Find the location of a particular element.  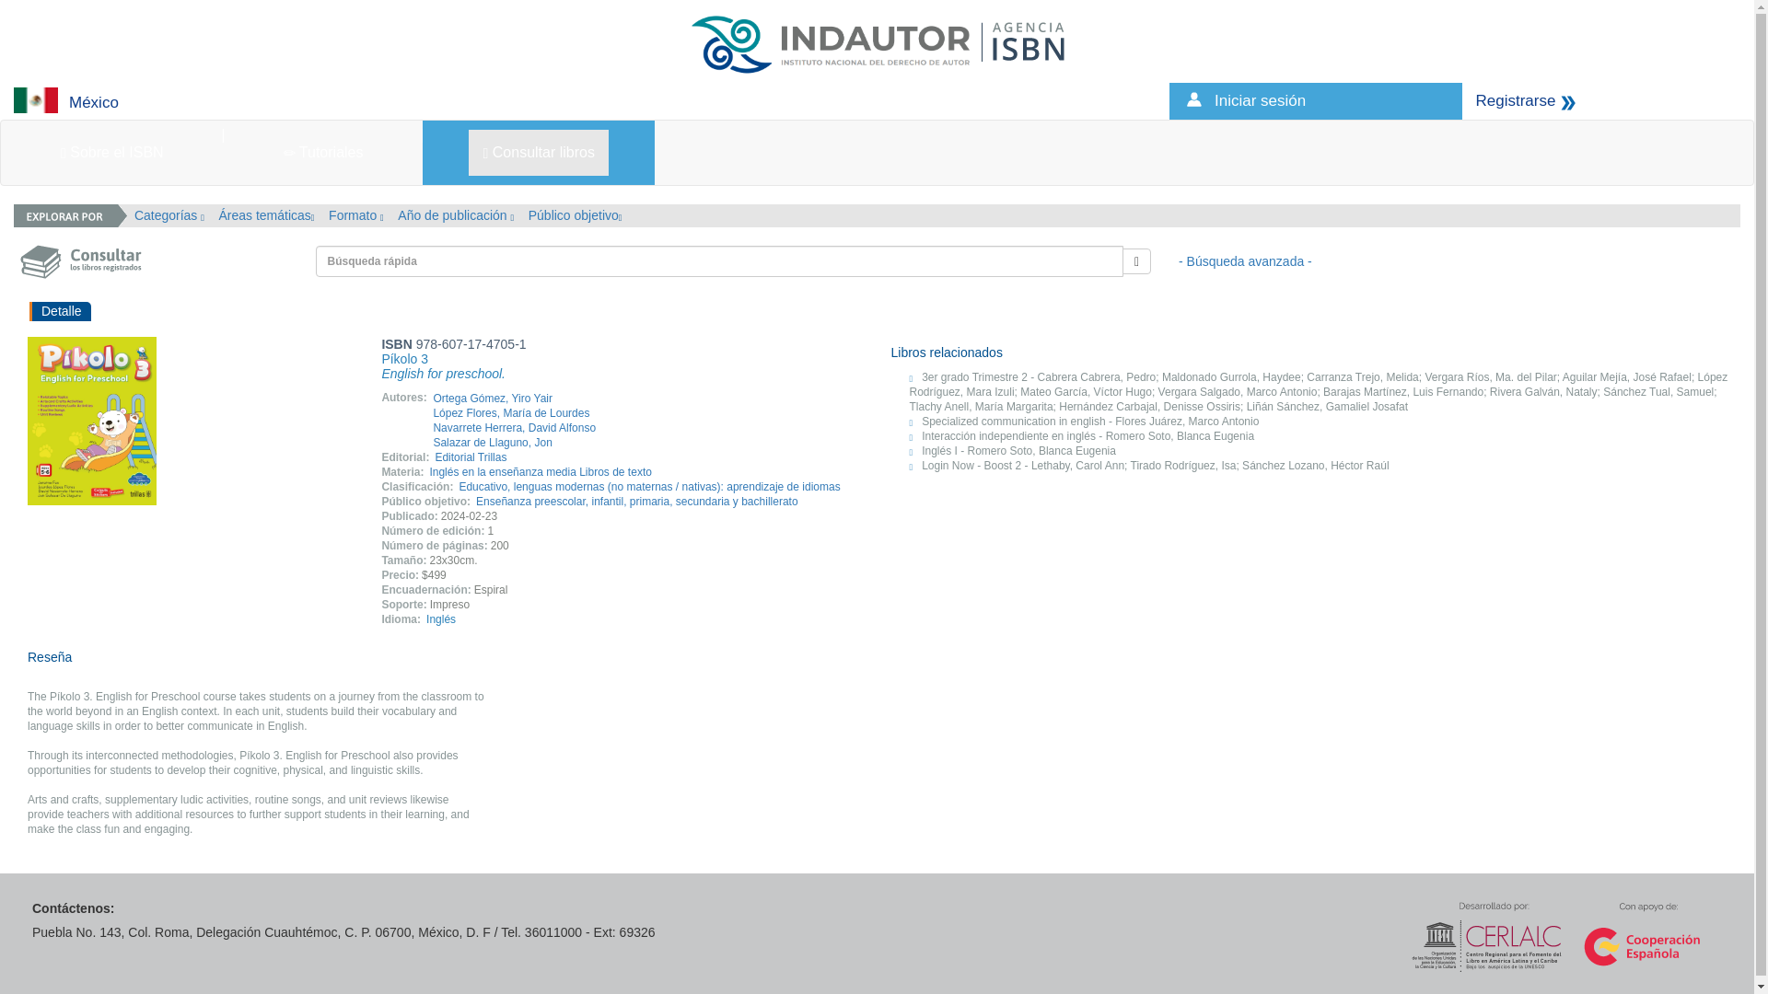

Tutoriales is located at coordinates (324, 153).